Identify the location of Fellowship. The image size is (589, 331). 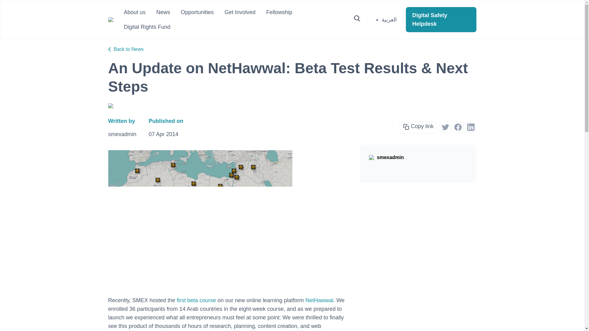
(279, 12).